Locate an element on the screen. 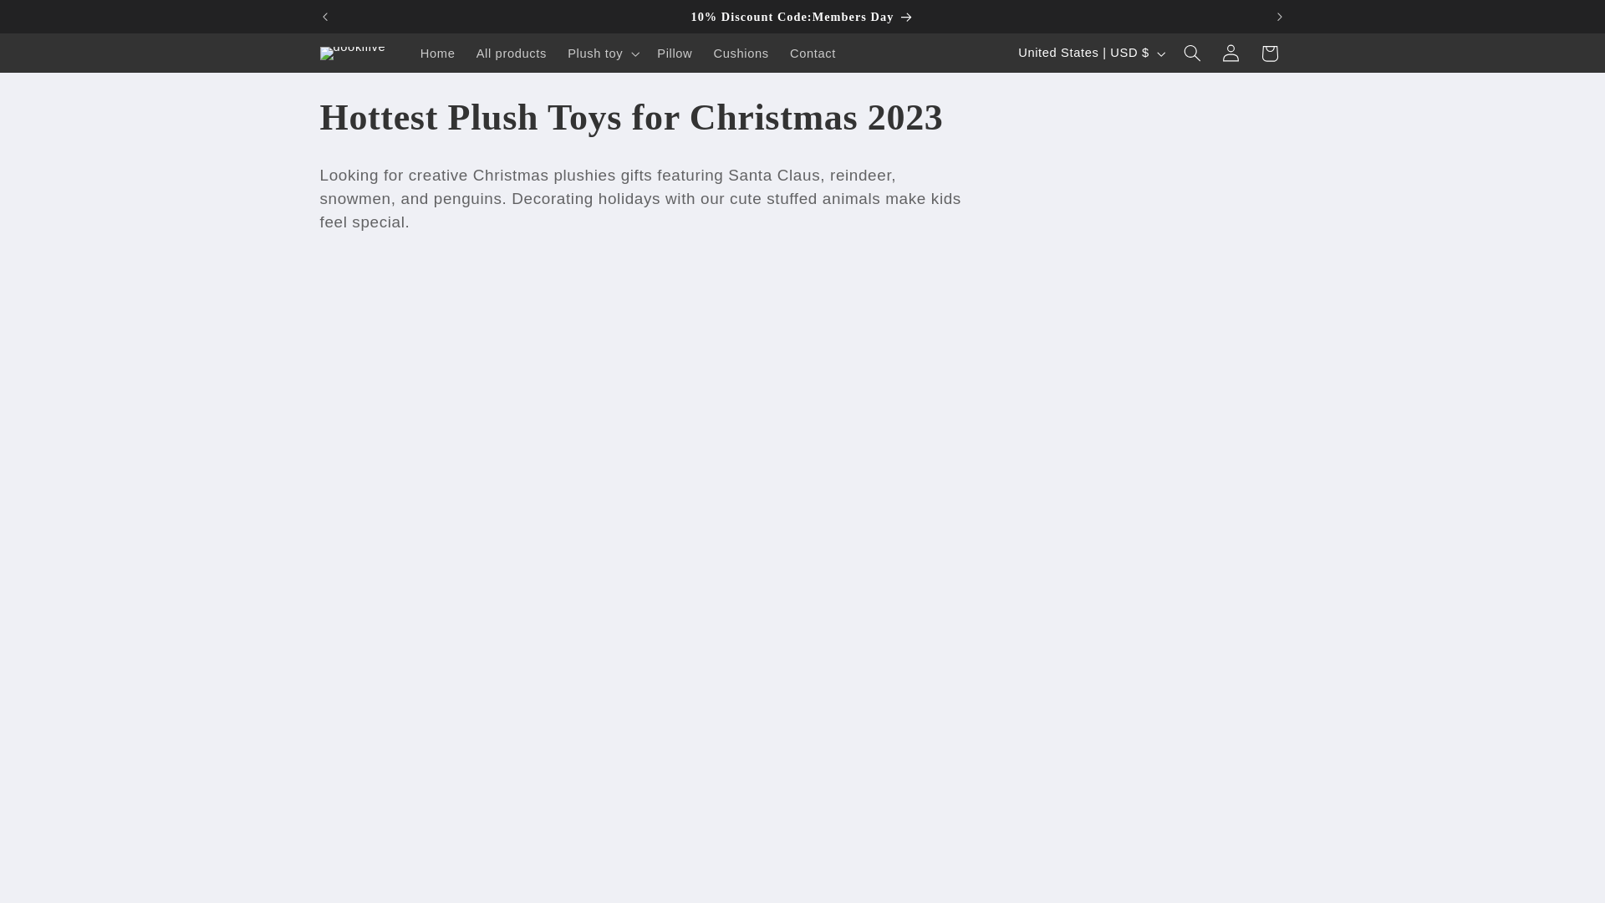 Image resolution: width=1605 pixels, height=903 pixels. Home is located at coordinates (436, 54).